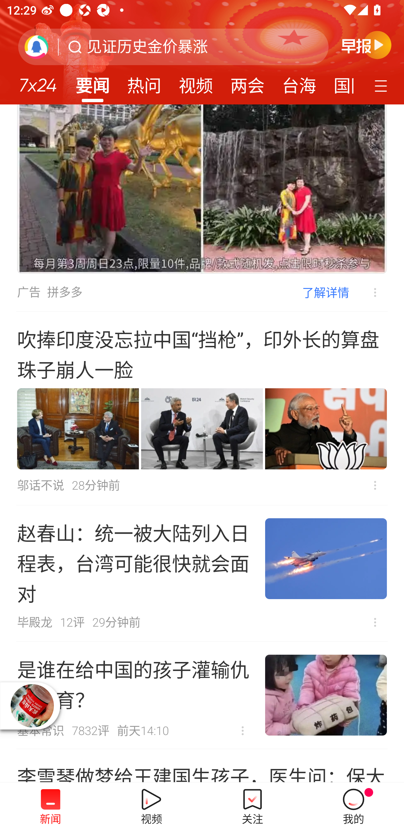 The width and height of the screenshot is (404, 831). Describe the element at coordinates (36, 47) in the screenshot. I see `刷新` at that location.